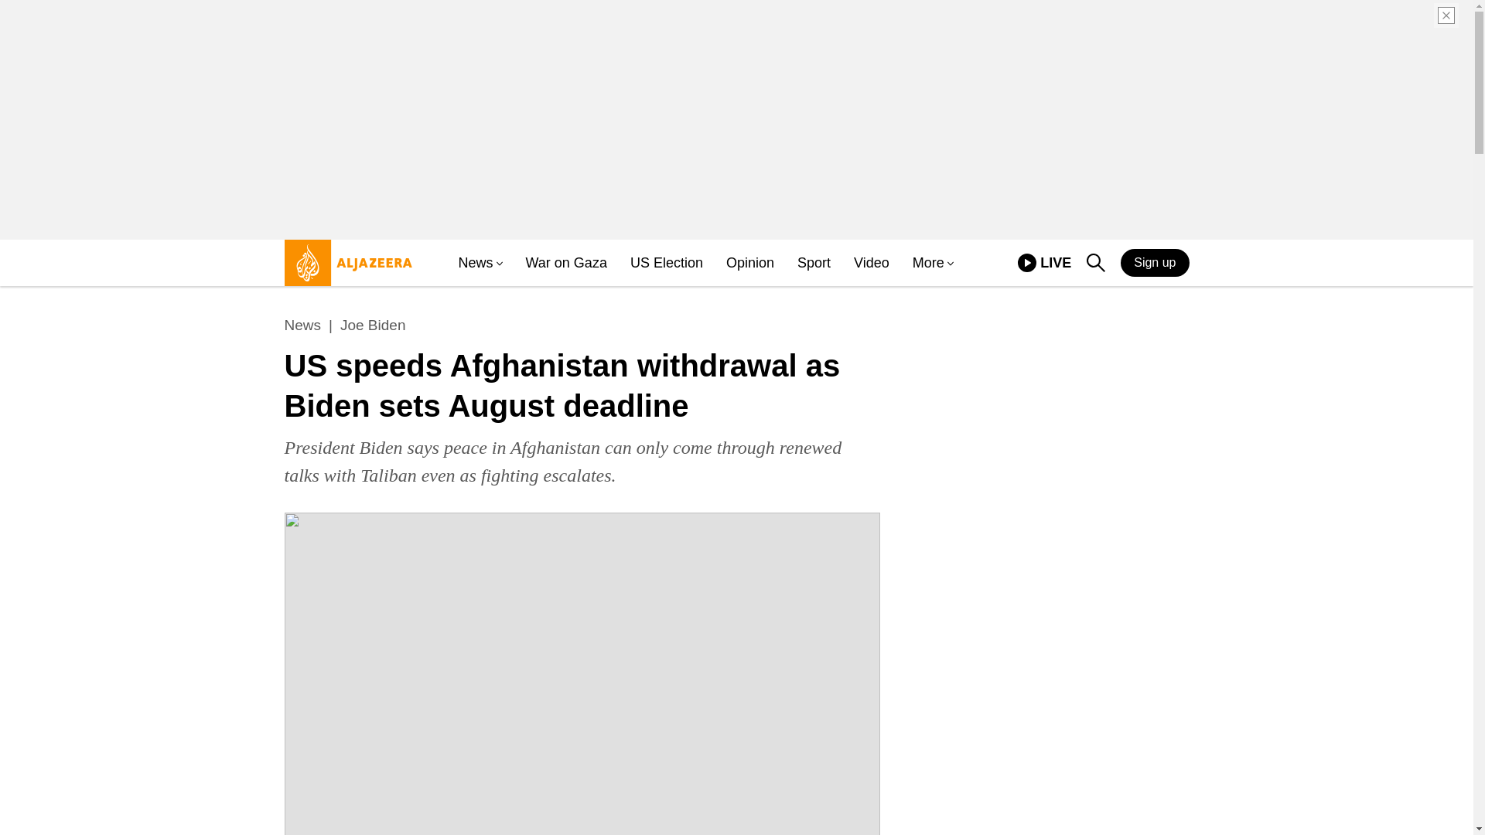 This screenshot has width=1485, height=835. Describe the element at coordinates (344, 269) in the screenshot. I see `search` at that location.